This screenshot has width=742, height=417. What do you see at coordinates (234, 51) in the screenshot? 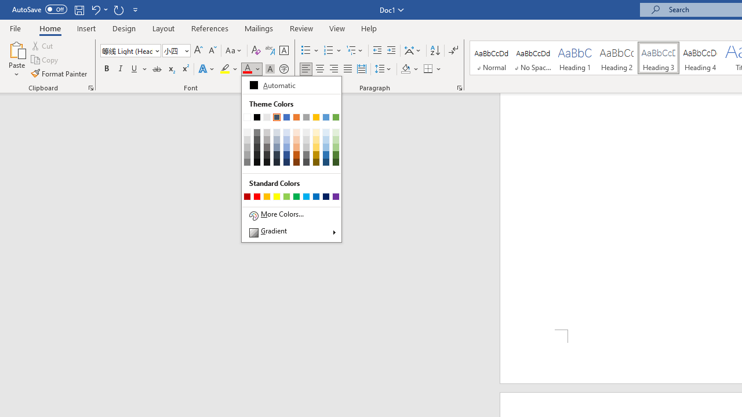
I see `Change Case` at bounding box center [234, 51].